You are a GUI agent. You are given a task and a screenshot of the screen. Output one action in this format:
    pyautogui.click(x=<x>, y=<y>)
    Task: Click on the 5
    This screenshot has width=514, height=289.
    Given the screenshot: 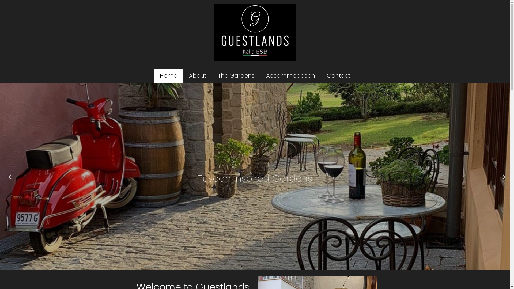 What is the action you would take?
    pyautogui.click(x=258, y=266)
    